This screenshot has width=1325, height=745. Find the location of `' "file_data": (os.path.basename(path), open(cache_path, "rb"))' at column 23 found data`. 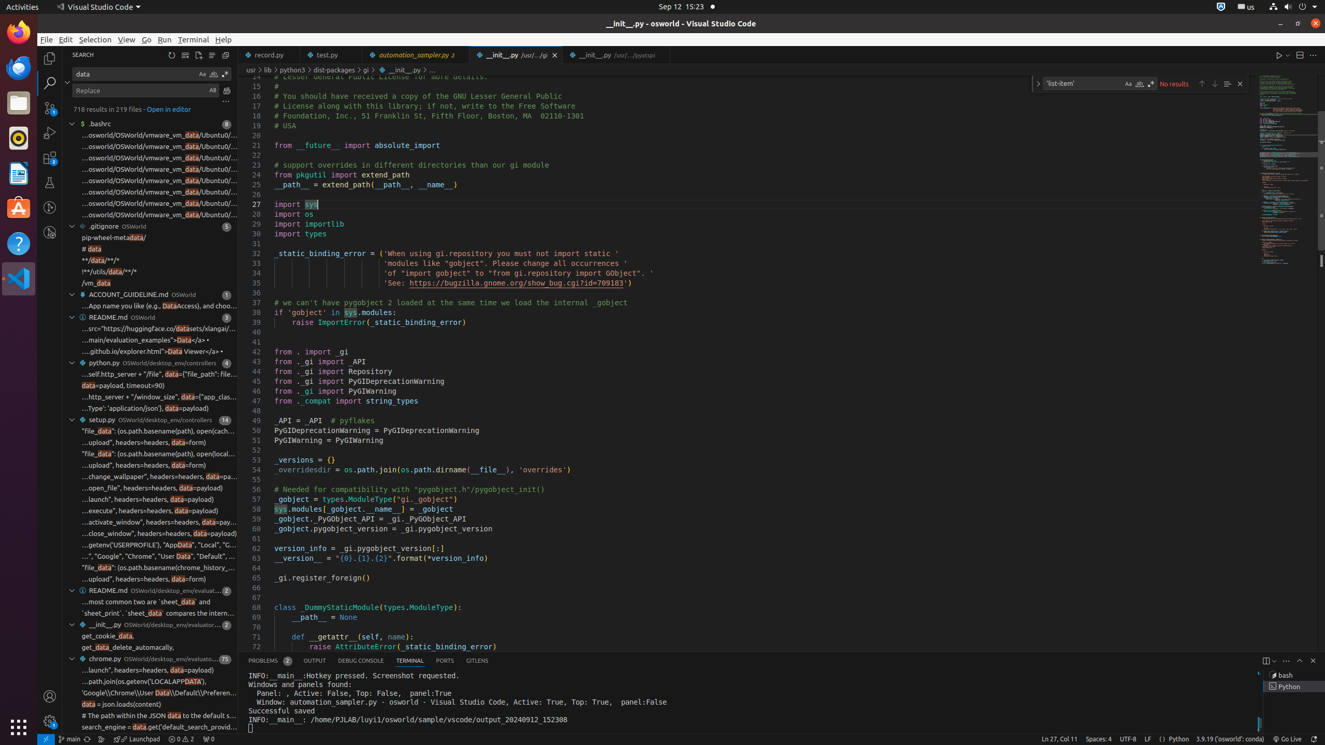

' "file_data": (os.path.basename(path), open(cache_path, "rb"))' at column 23 found data is located at coordinates (150, 431).